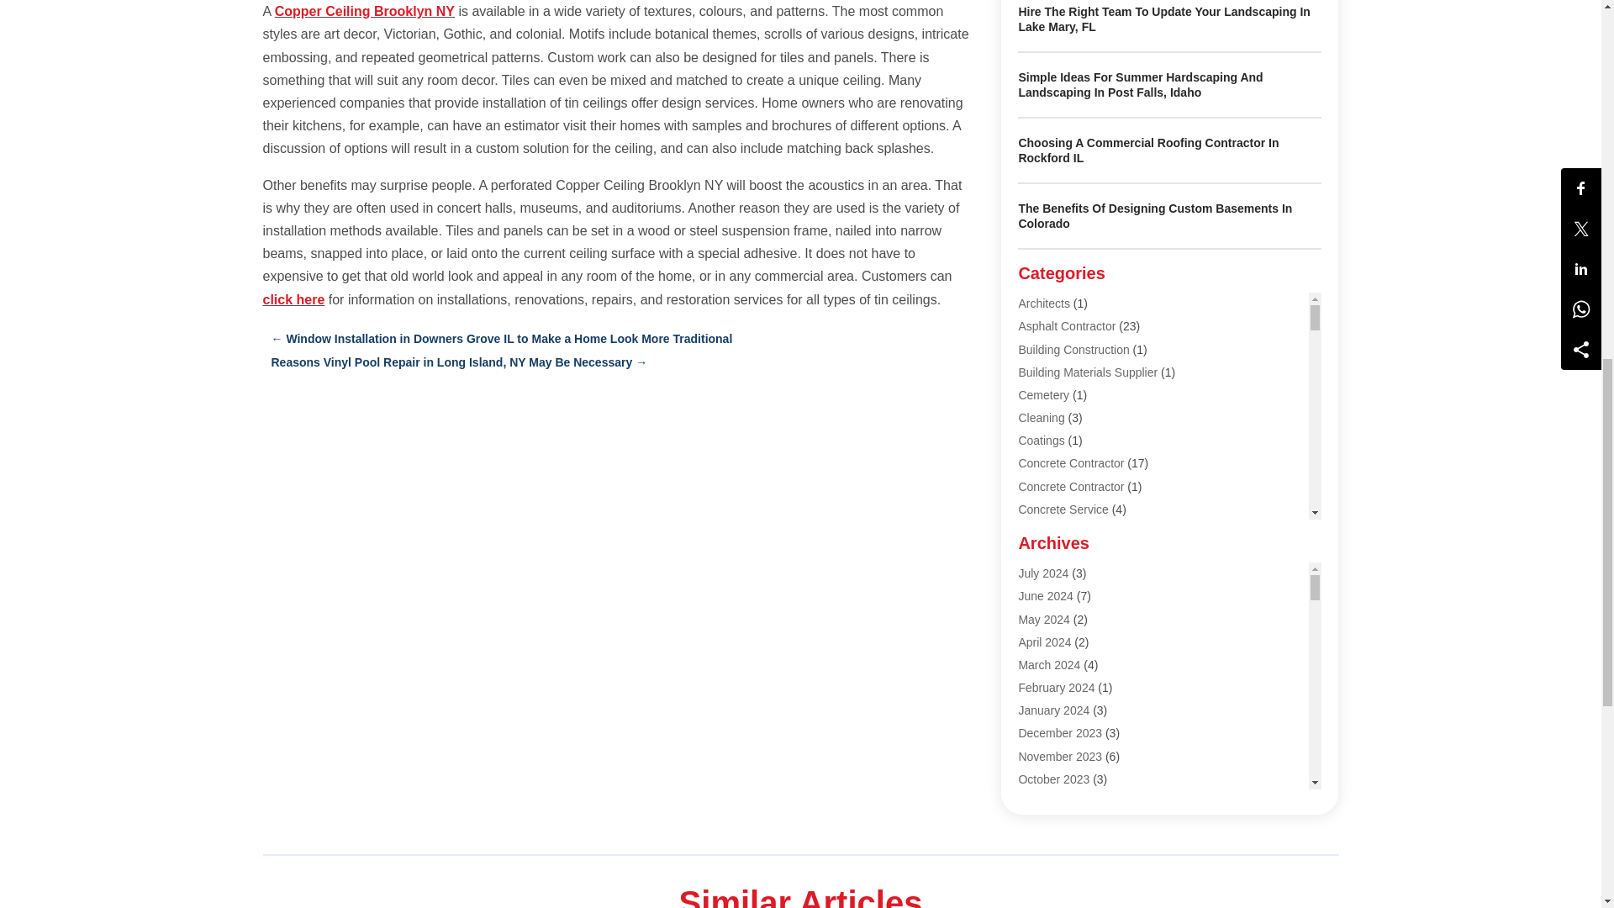 The width and height of the screenshot is (1614, 908). Describe the element at coordinates (1043, 395) in the screenshot. I see `Cemetery` at that location.